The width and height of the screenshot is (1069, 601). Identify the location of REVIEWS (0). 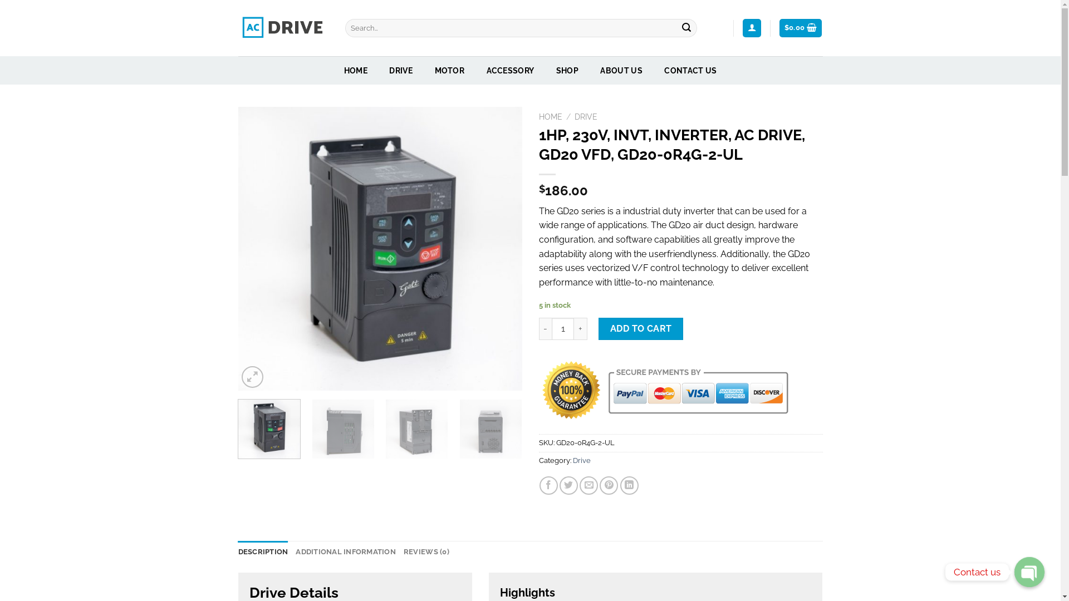
(426, 552).